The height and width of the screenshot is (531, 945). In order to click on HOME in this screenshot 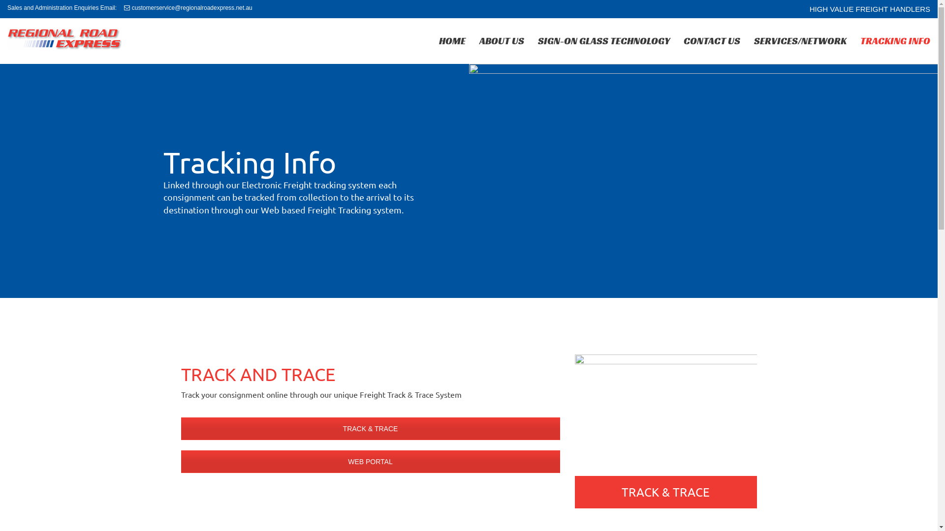, I will do `click(452, 41)`.